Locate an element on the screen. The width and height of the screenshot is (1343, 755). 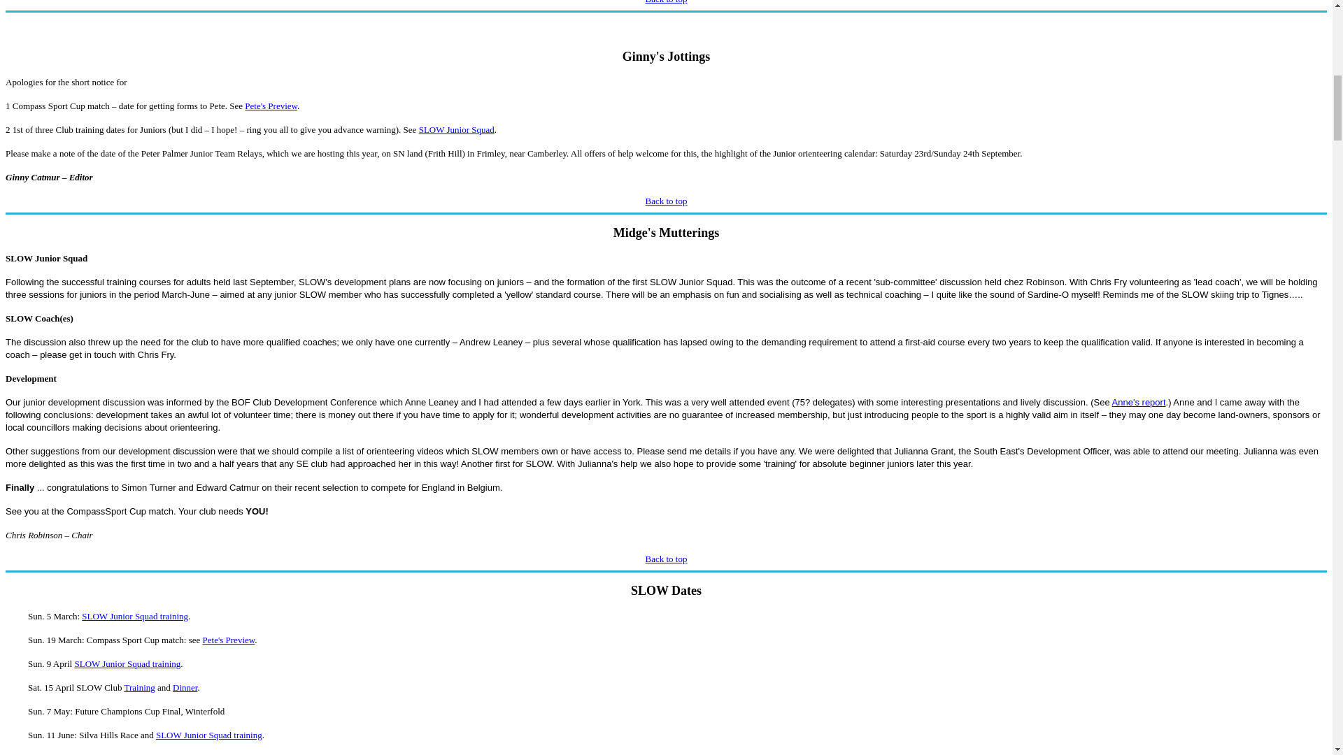
Back to top is located at coordinates (667, 200).